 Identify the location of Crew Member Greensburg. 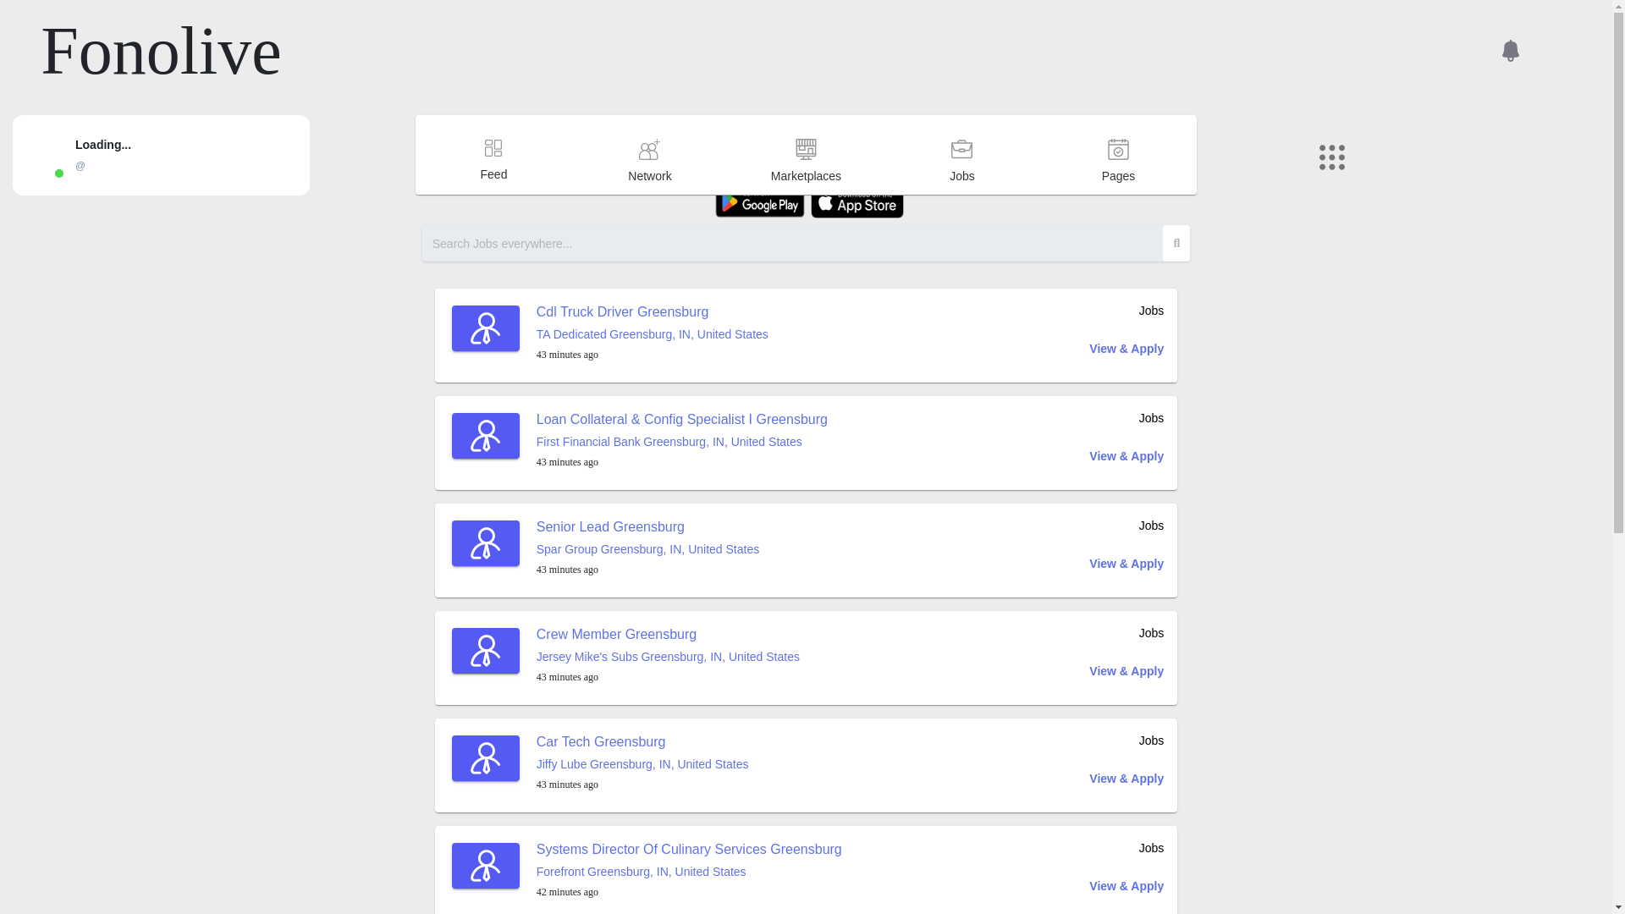
(616, 634).